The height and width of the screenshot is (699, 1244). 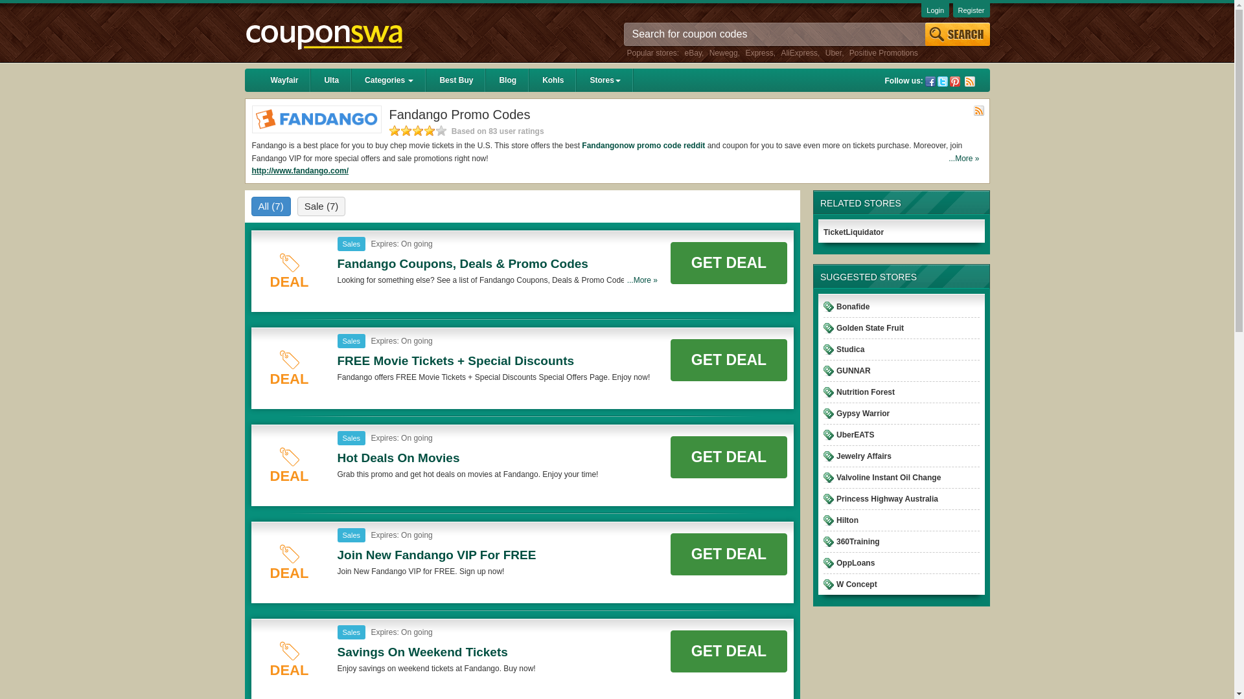 What do you see at coordinates (508, 80) in the screenshot?
I see `Blog` at bounding box center [508, 80].